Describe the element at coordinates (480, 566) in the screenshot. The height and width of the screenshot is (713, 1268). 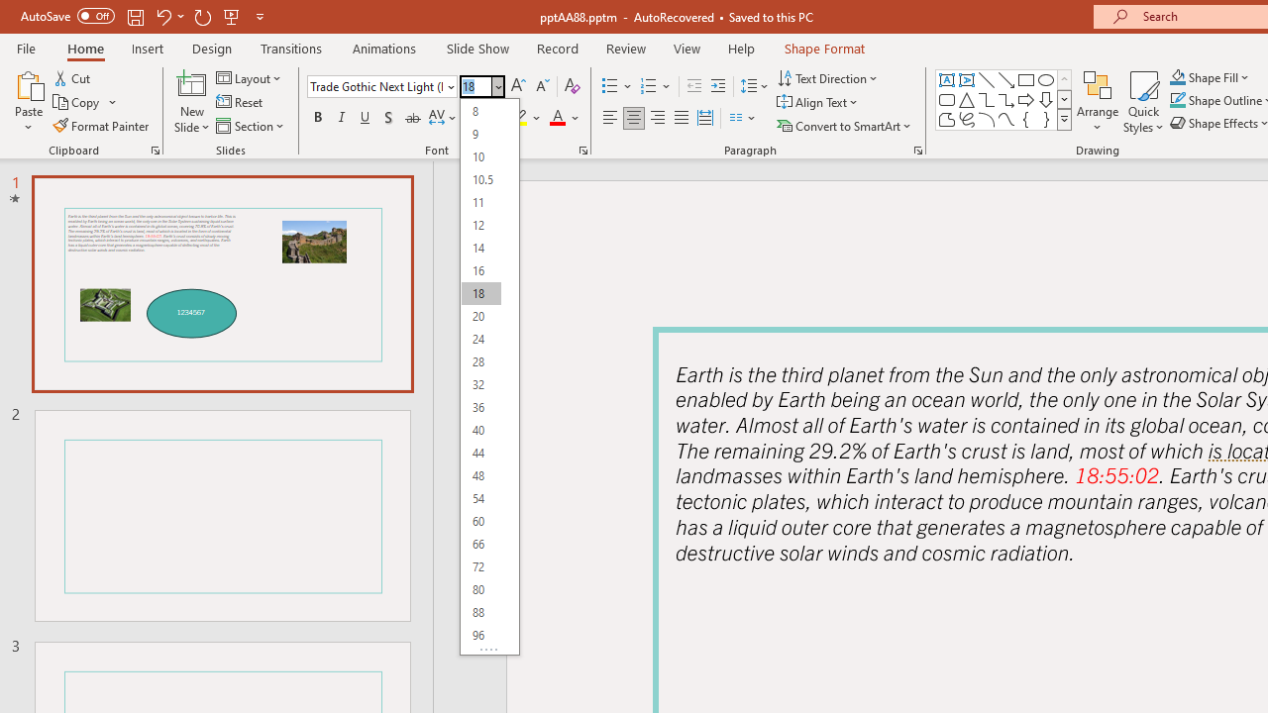
I see `72` at that location.